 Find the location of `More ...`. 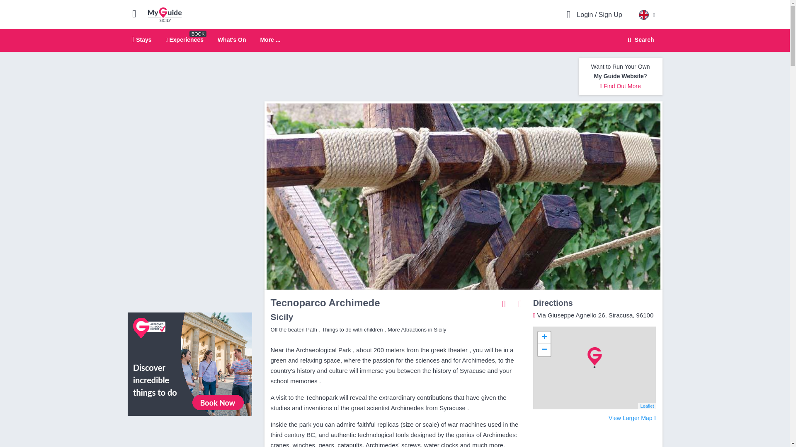

More ... is located at coordinates (270, 40).